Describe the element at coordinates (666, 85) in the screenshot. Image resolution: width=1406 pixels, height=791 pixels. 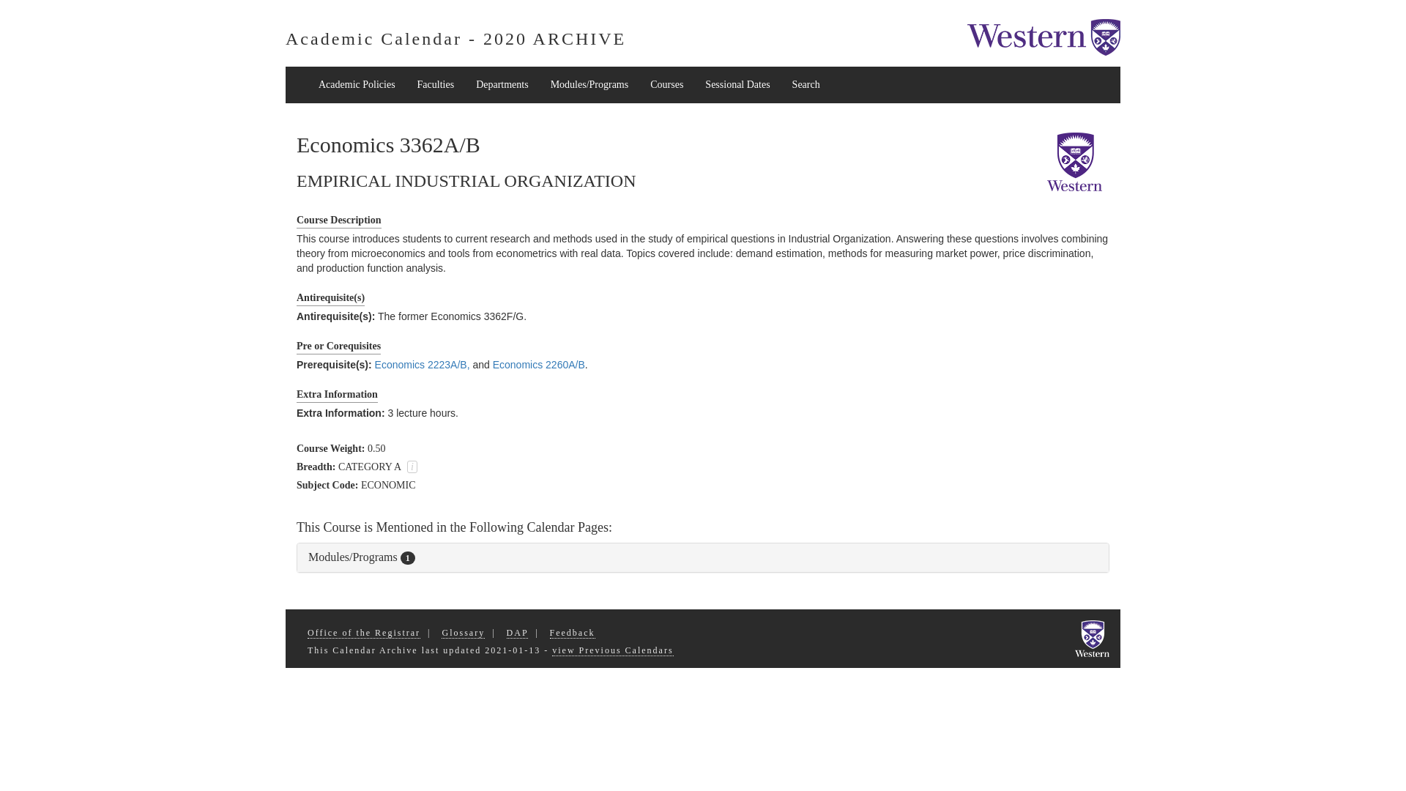
I see `Courses` at that location.